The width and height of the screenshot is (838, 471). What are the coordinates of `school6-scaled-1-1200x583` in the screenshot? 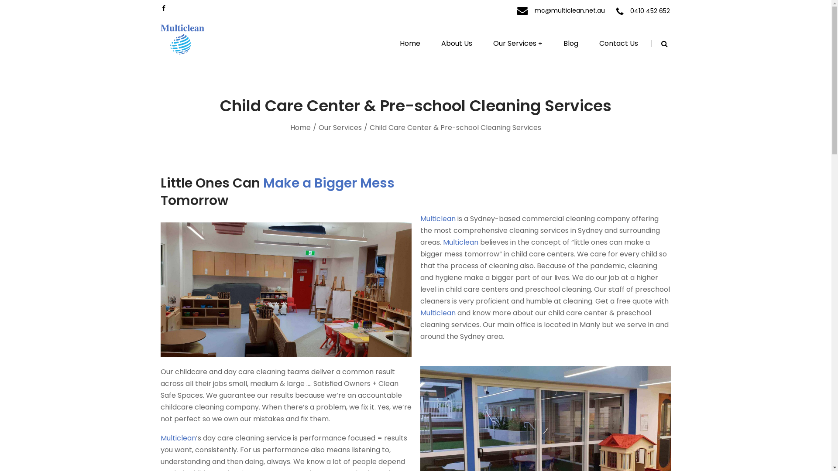 It's located at (286, 290).